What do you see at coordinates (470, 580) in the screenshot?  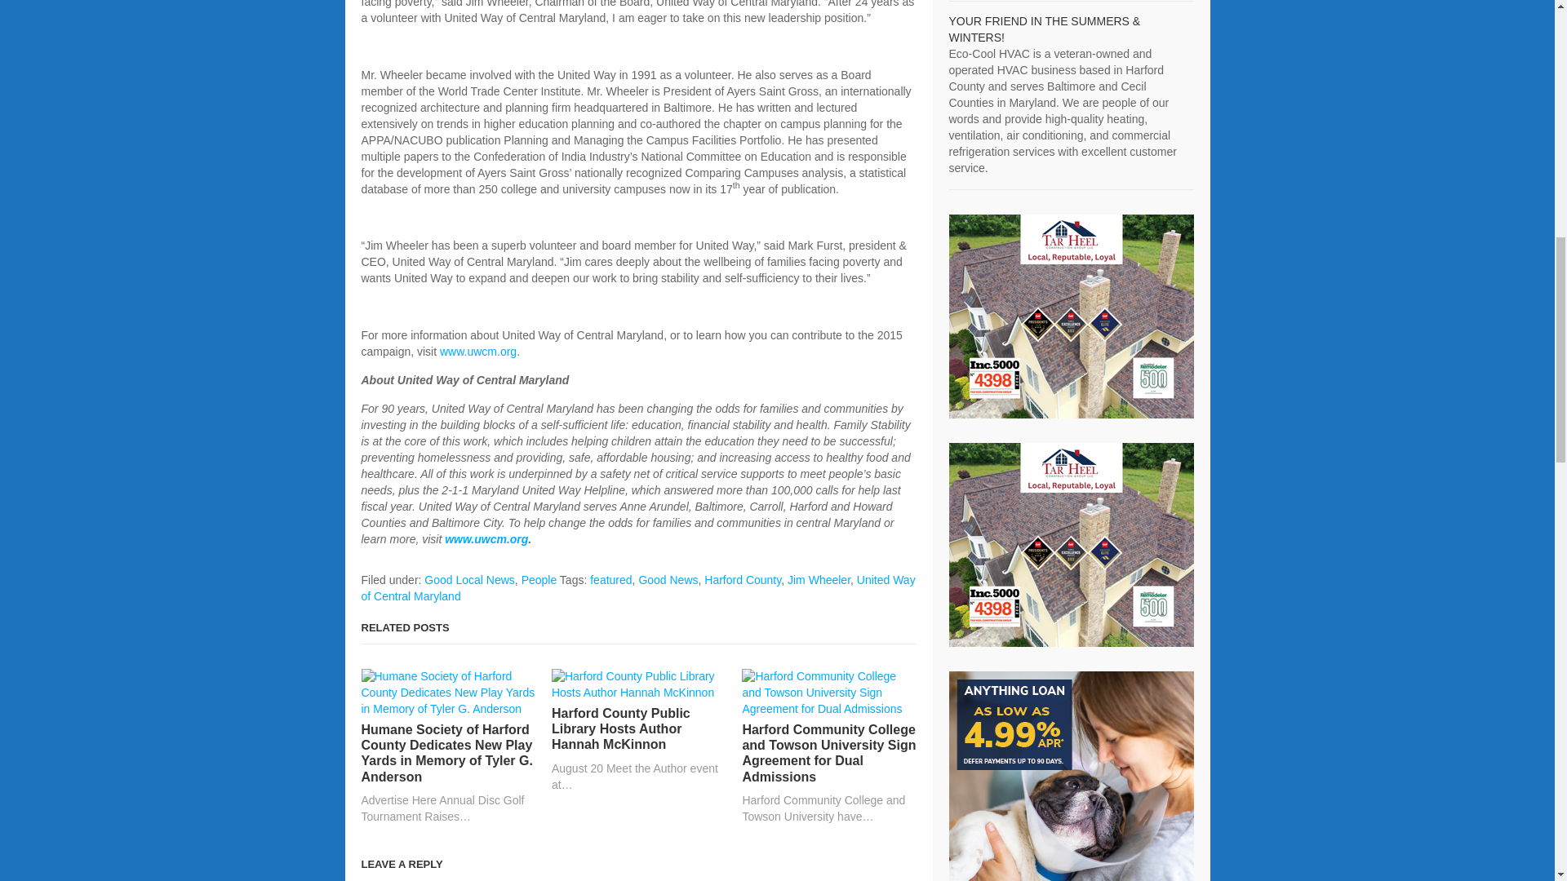 I see `Good Local News` at bounding box center [470, 580].